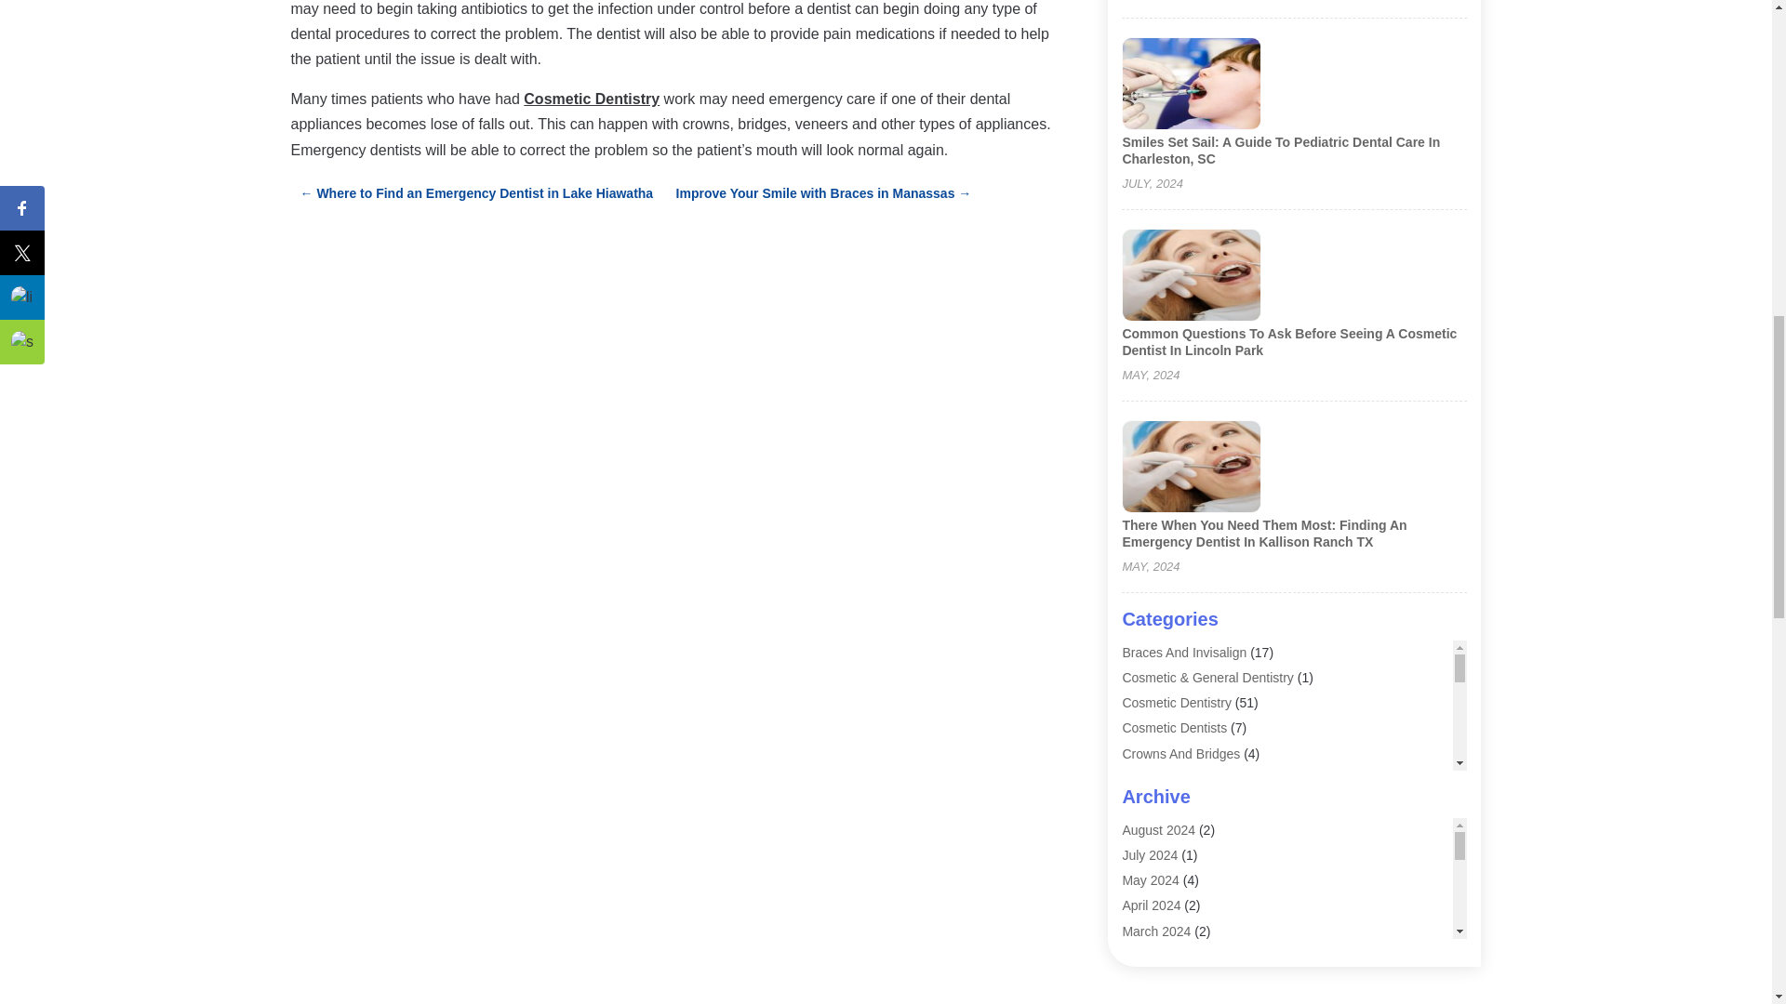 The image size is (1786, 1004). I want to click on Cosmetic Dentistry, so click(1176, 703).